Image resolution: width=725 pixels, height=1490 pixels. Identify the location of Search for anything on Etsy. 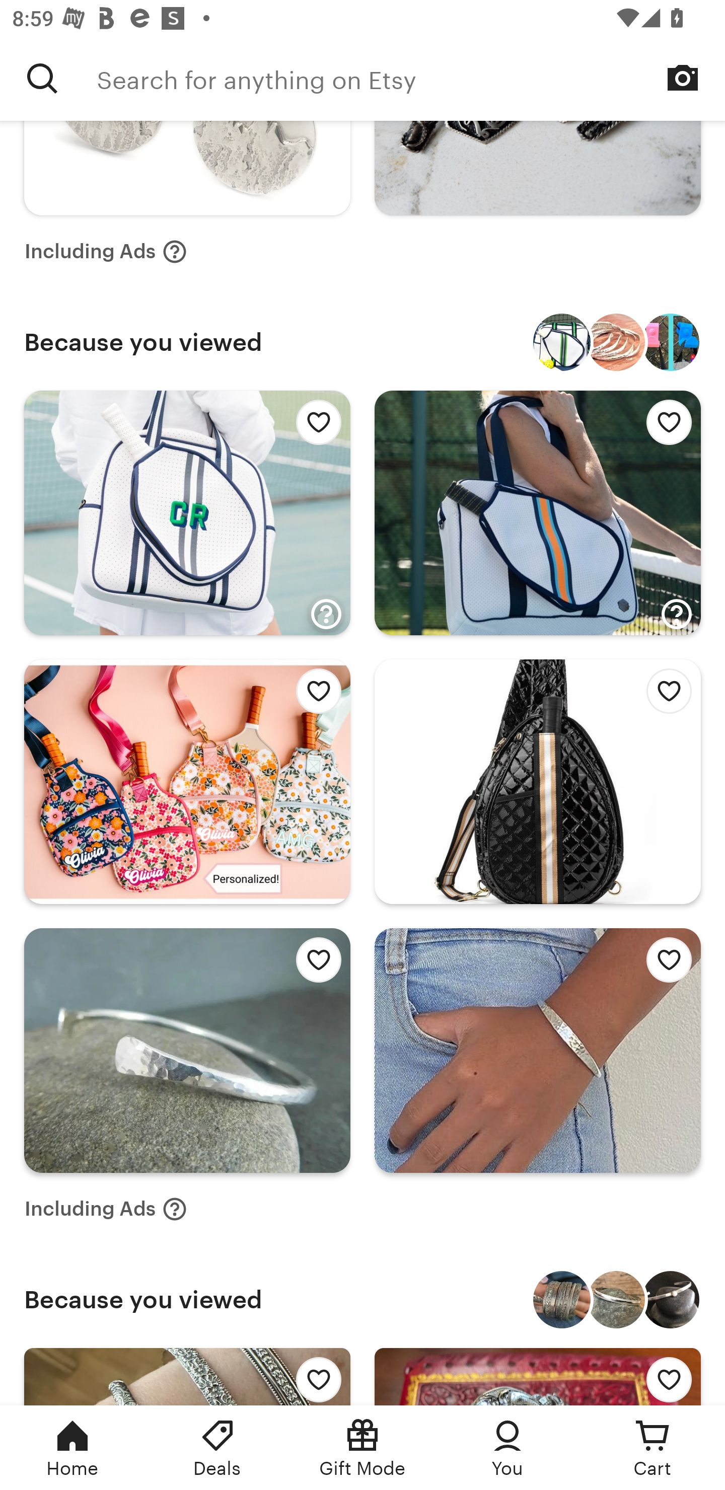
(42, 78).